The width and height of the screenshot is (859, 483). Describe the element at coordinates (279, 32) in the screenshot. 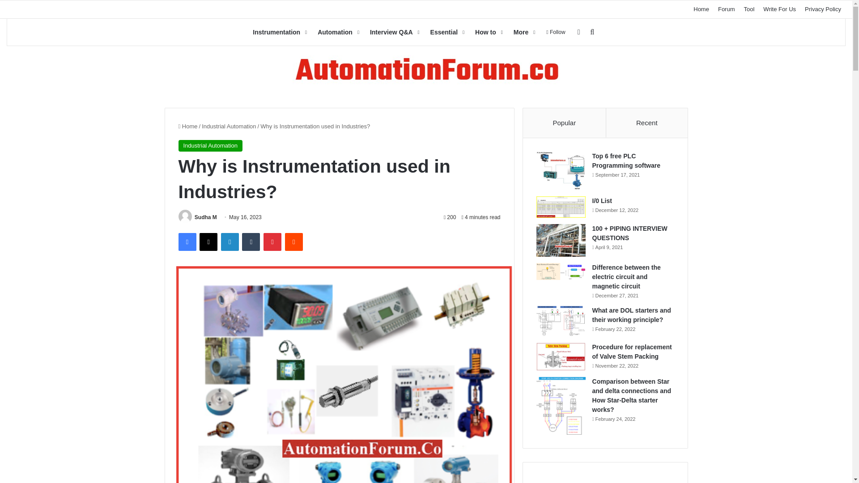

I see `Instrumentation` at that location.